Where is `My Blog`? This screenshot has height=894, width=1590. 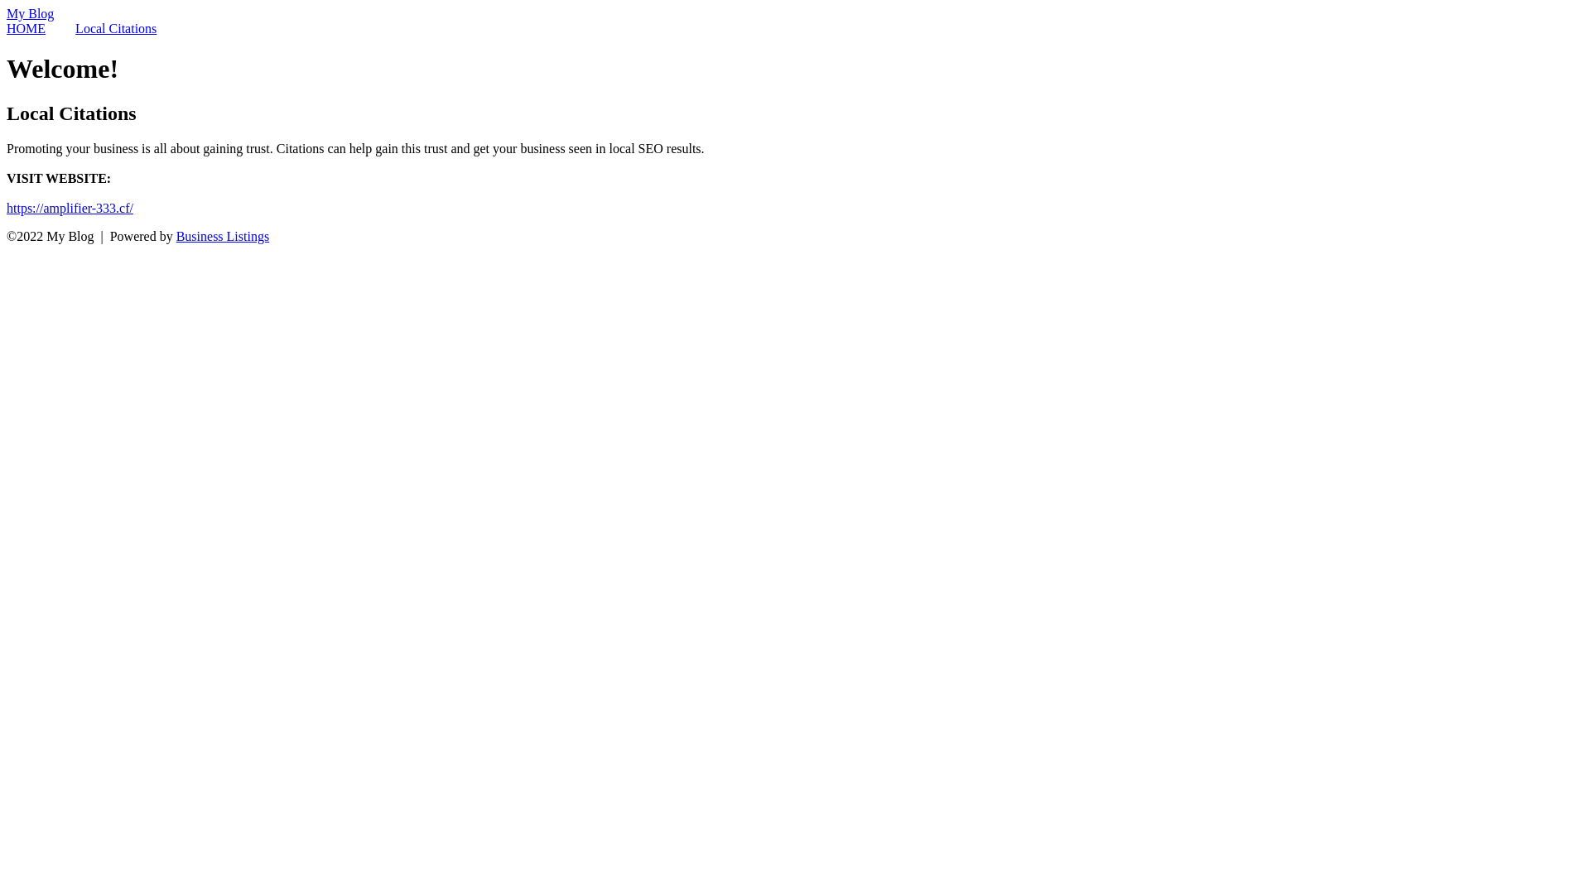
My Blog is located at coordinates (30, 13).